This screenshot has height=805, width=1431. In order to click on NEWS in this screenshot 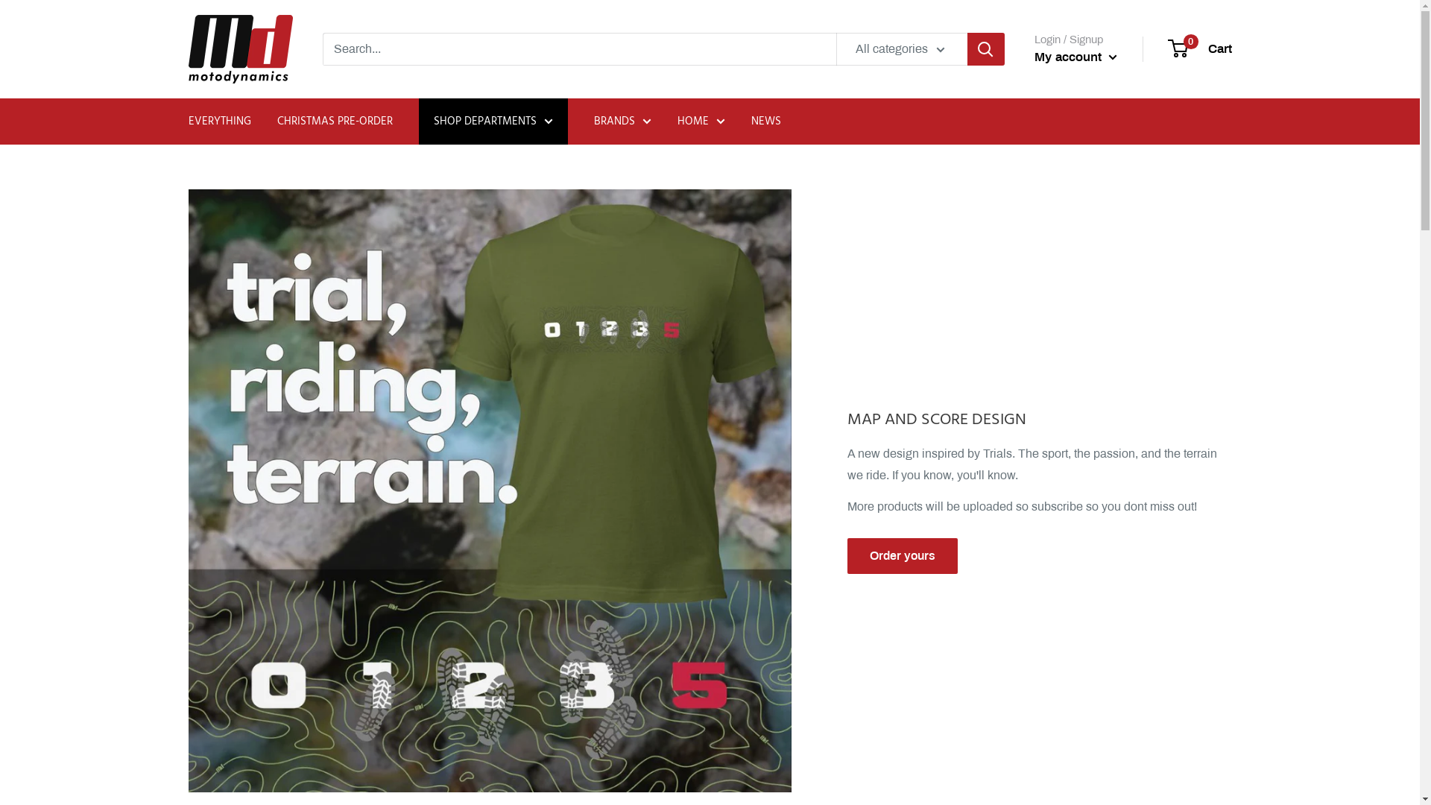, I will do `click(766, 121)`.